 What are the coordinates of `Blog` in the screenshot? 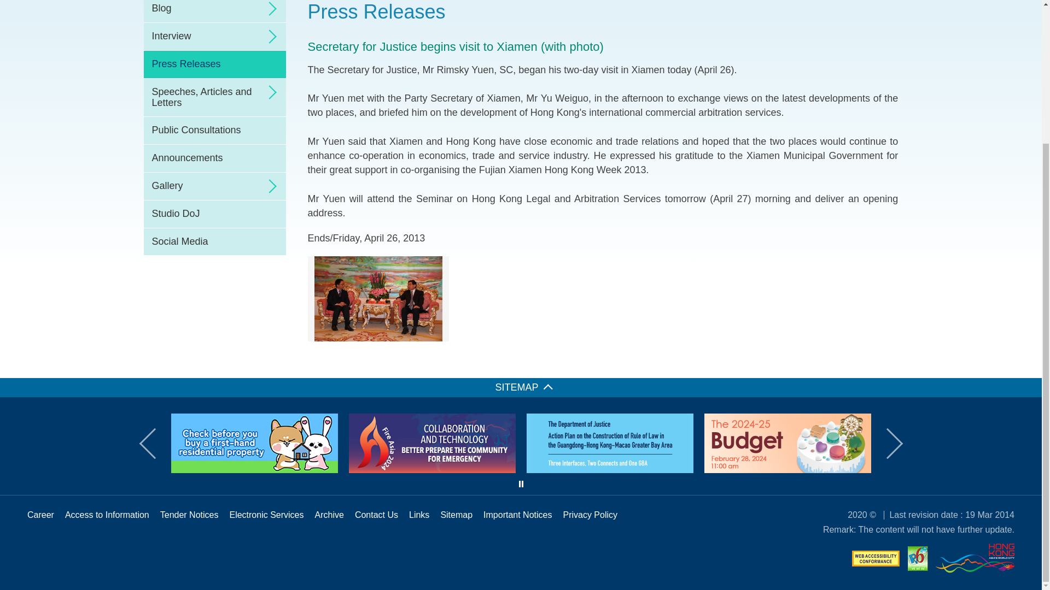 It's located at (214, 11).